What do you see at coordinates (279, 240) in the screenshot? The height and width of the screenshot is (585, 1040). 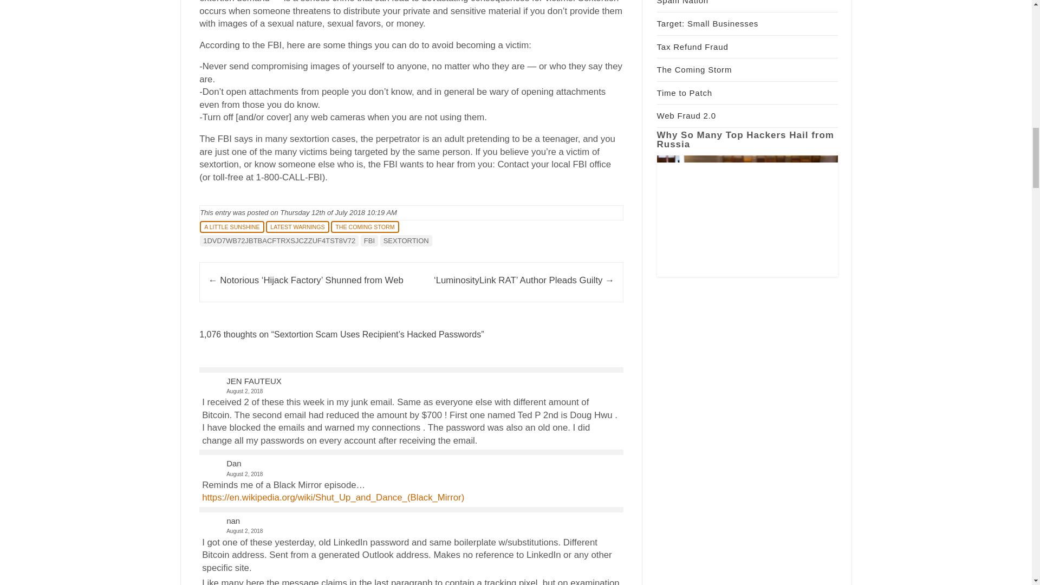 I see `1DVD7WB72JBTBACFTRXSJCZZUF4TST8V72` at bounding box center [279, 240].